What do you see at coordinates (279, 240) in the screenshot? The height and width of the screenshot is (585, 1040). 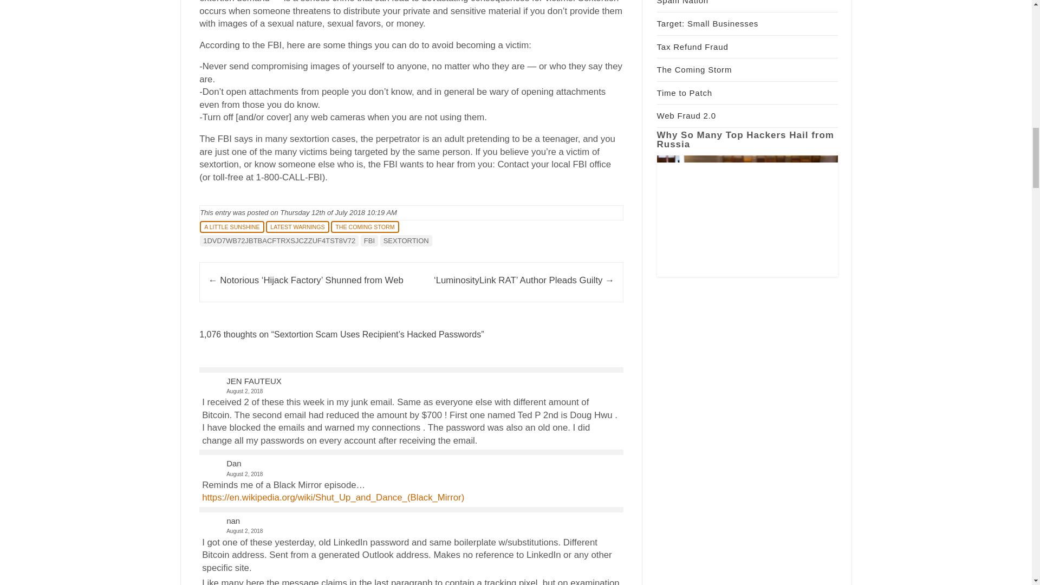 I see `1DVD7WB72JBTBACFTRXSJCZZUF4TST8V72` at bounding box center [279, 240].